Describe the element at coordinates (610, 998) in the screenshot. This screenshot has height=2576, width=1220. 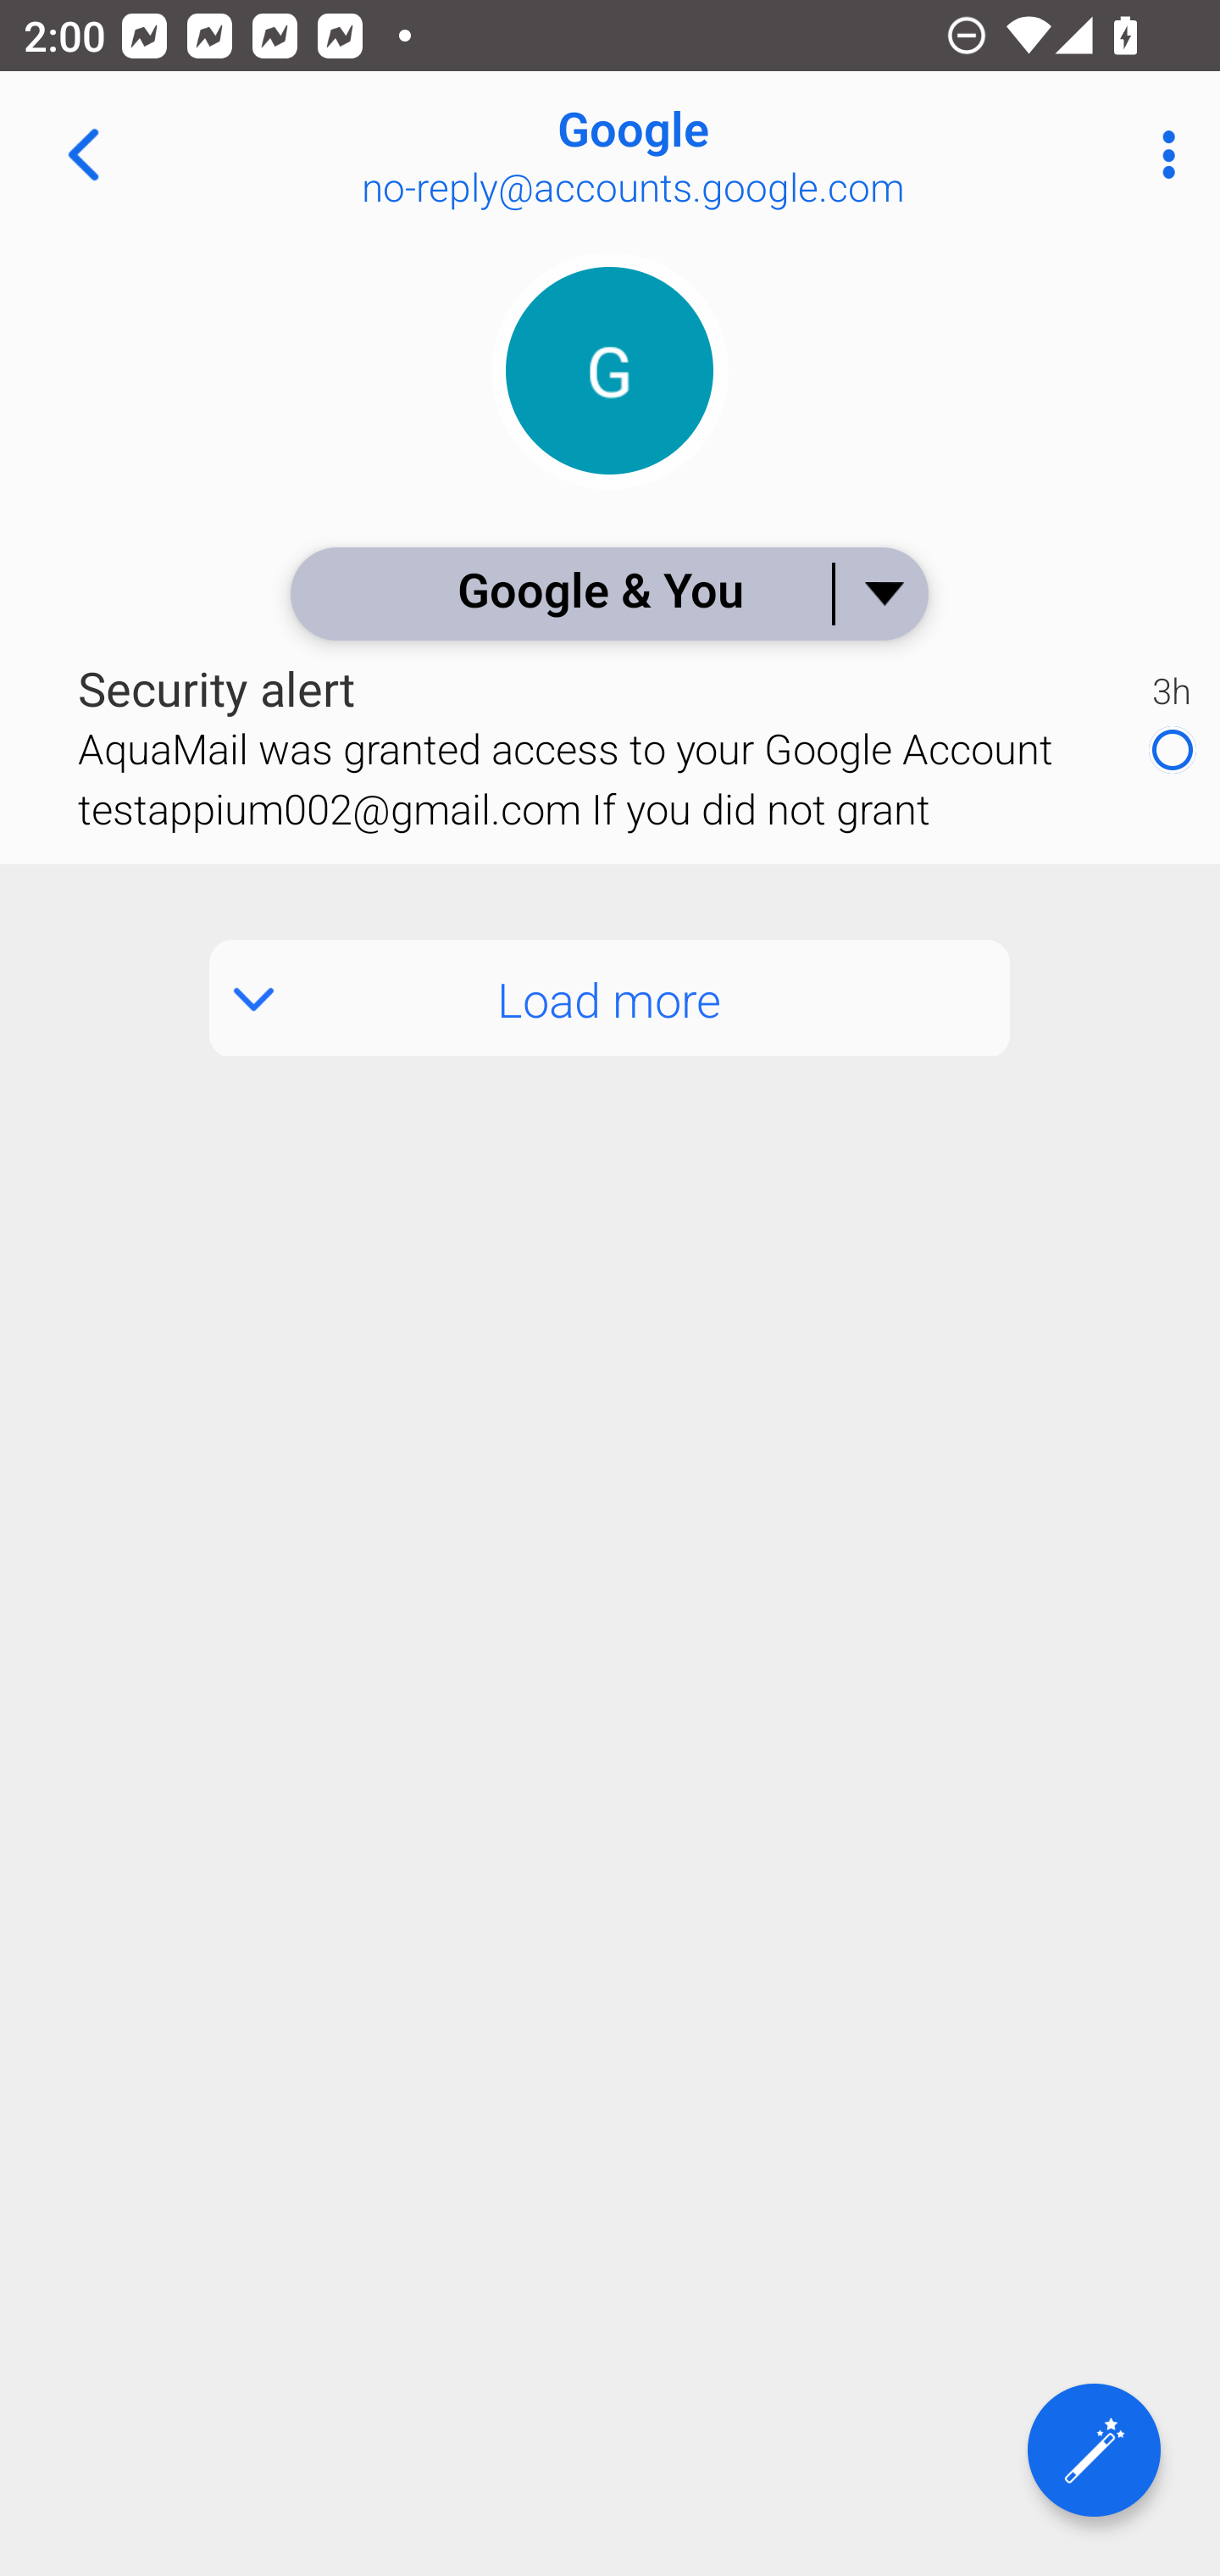
I see `Load more` at that location.